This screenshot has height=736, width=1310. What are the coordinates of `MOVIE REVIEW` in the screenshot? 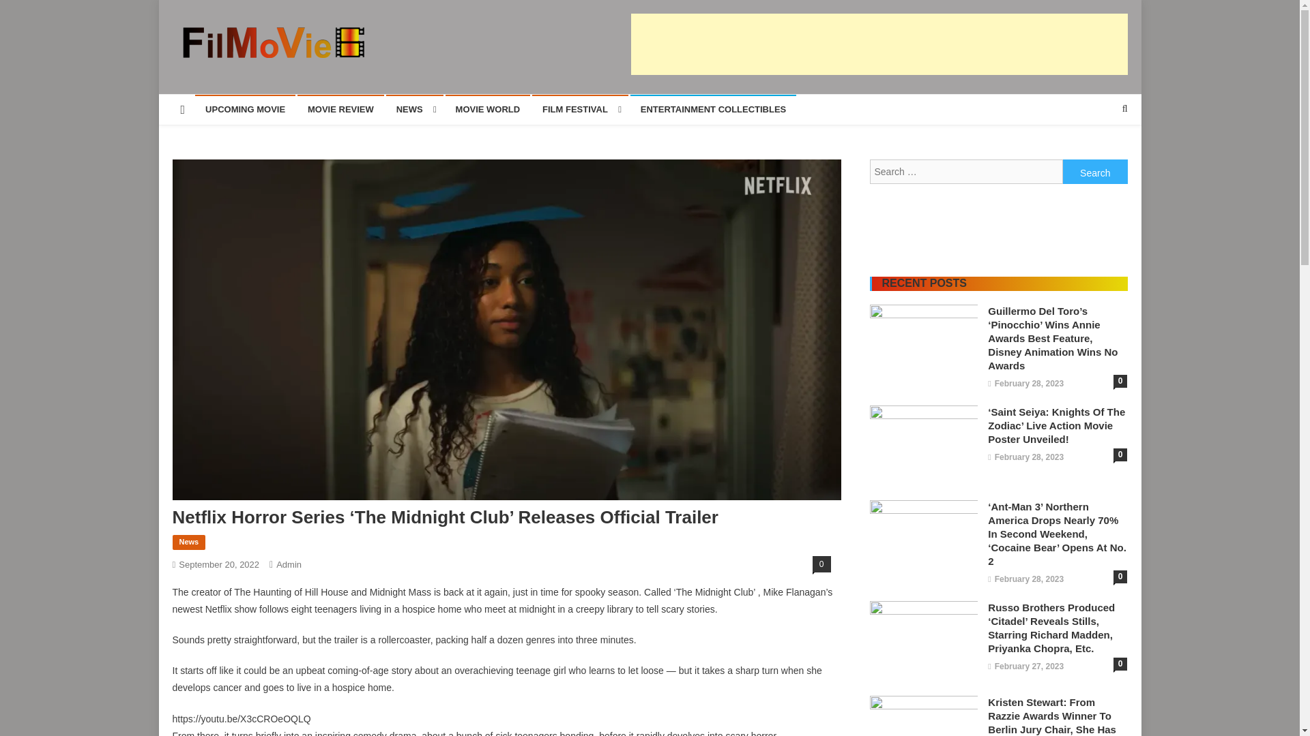 It's located at (340, 109).